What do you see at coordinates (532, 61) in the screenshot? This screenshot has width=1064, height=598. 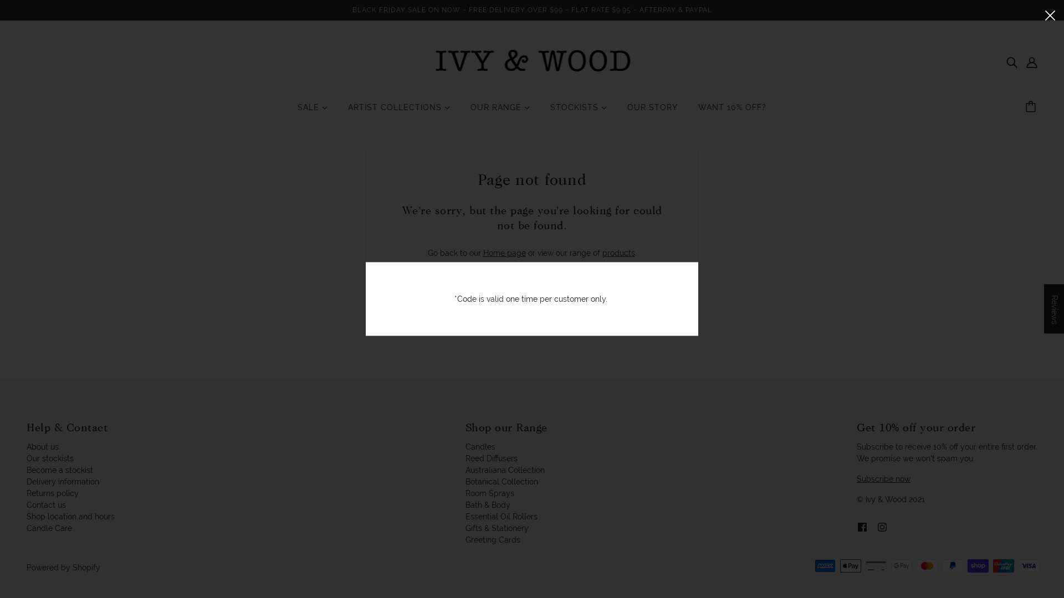 I see `Ivy & Wood` at bounding box center [532, 61].